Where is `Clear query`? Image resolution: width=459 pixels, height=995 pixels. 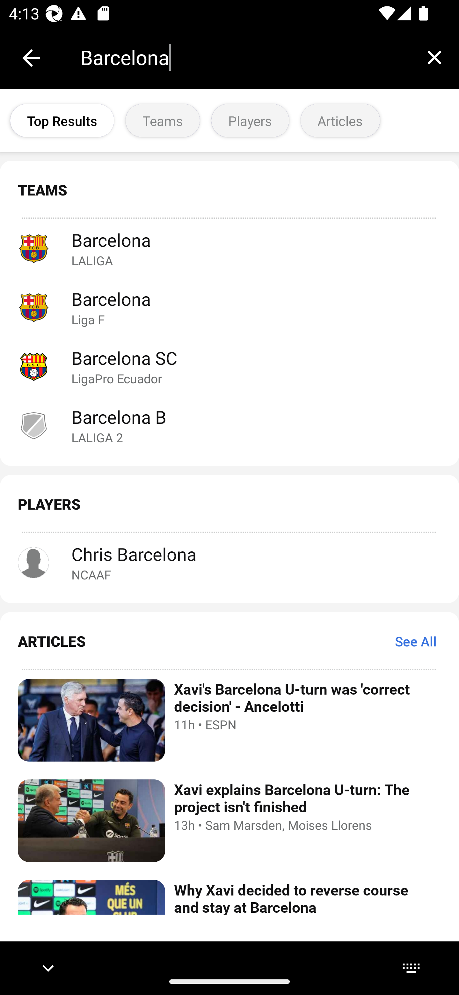 Clear query is located at coordinates (434, 57).